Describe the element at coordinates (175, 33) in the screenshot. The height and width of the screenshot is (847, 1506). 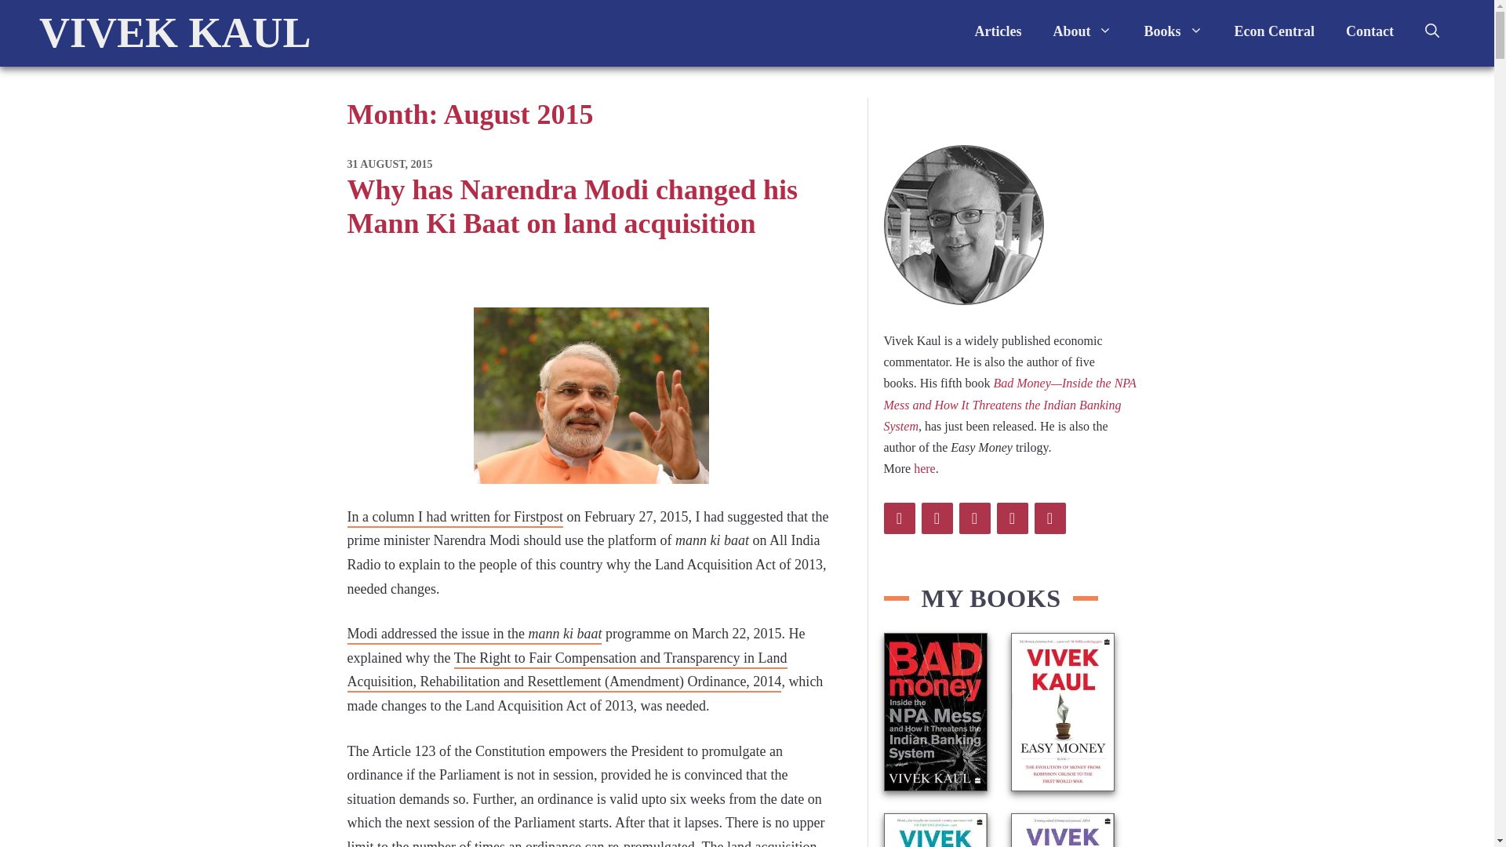
I see `VIVEK KAUL` at that location.